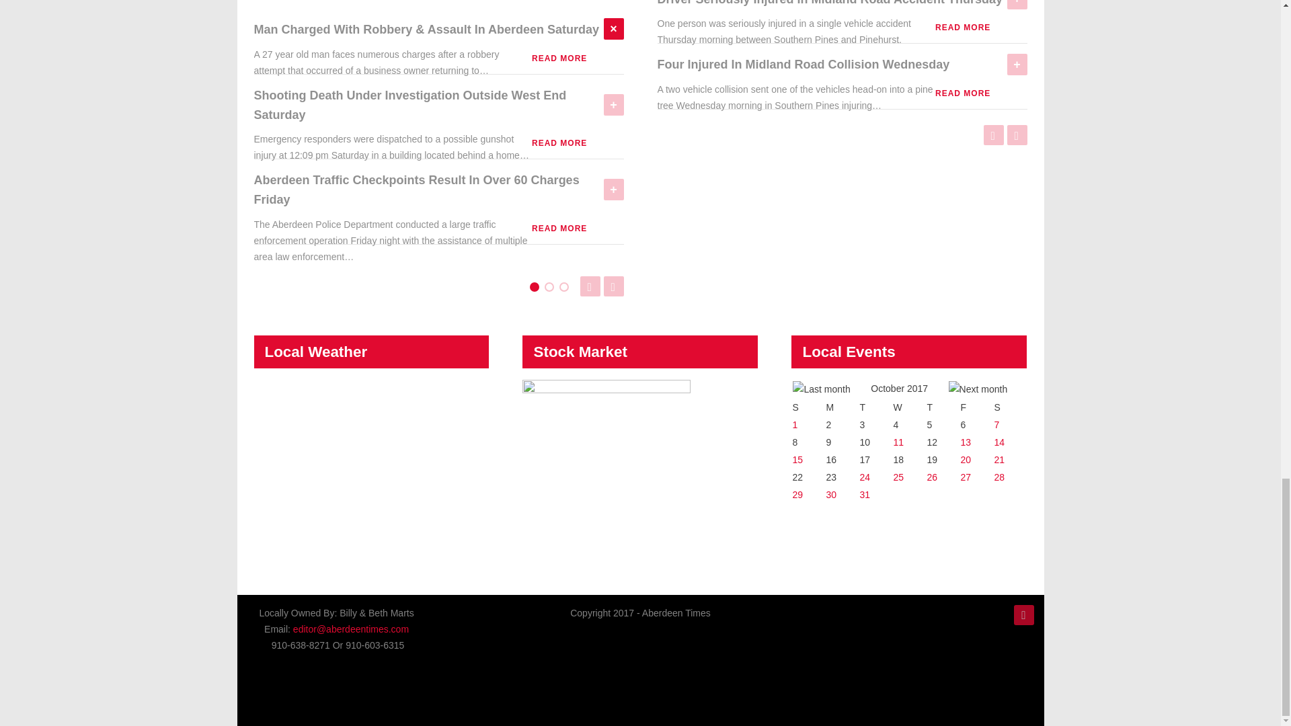  I want to click on Go to calendar - current day, so click(999, 442).